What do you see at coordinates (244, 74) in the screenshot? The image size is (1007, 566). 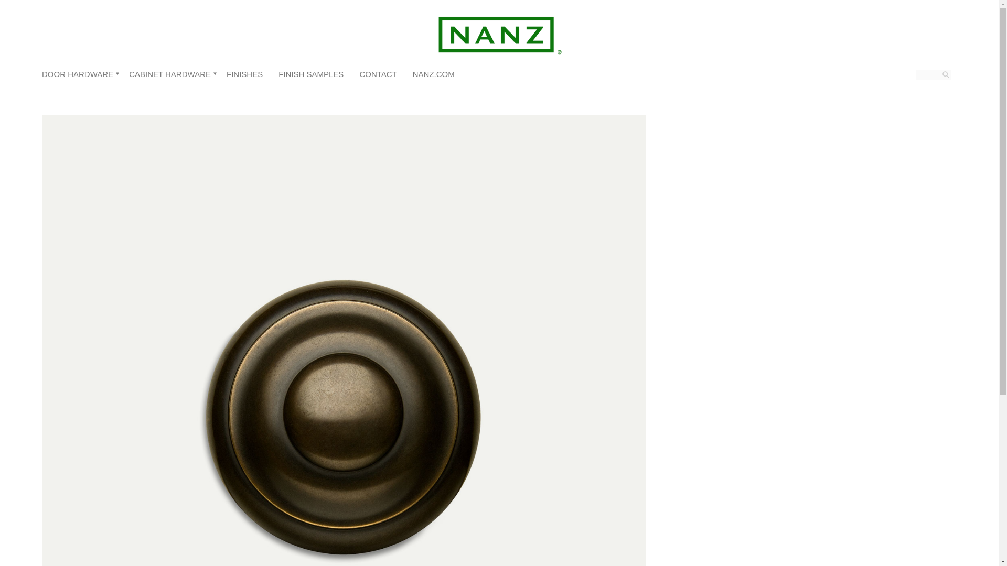 I see `FINISHES` at bounding box center [244, 74].